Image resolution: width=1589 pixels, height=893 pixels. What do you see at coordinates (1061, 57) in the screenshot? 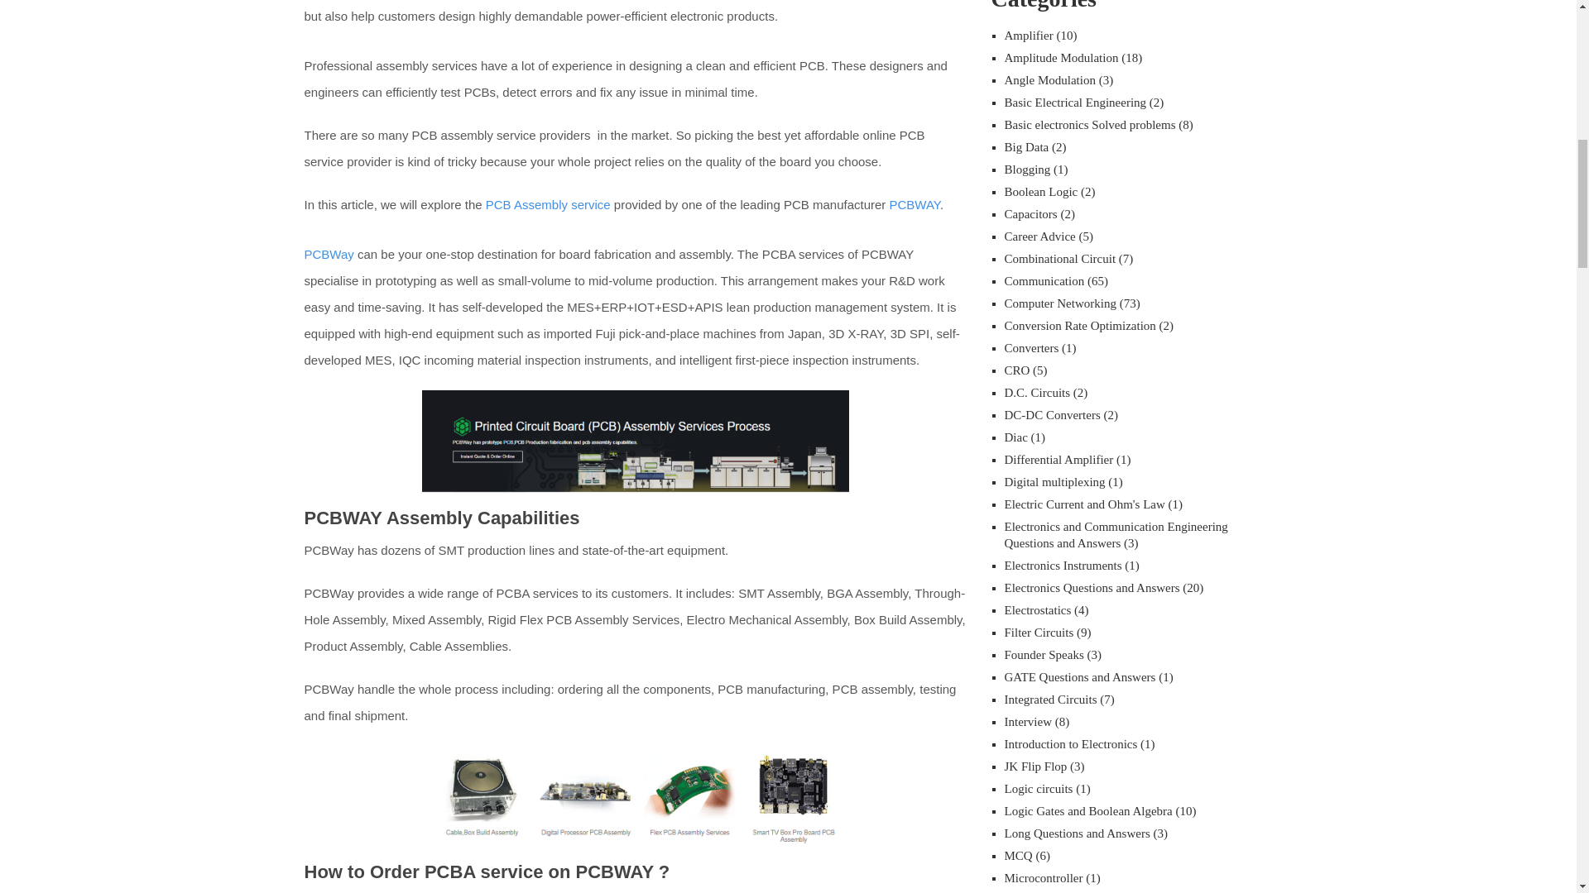
I see `Amplitude Modulation` at bounding box center [1061, 57].